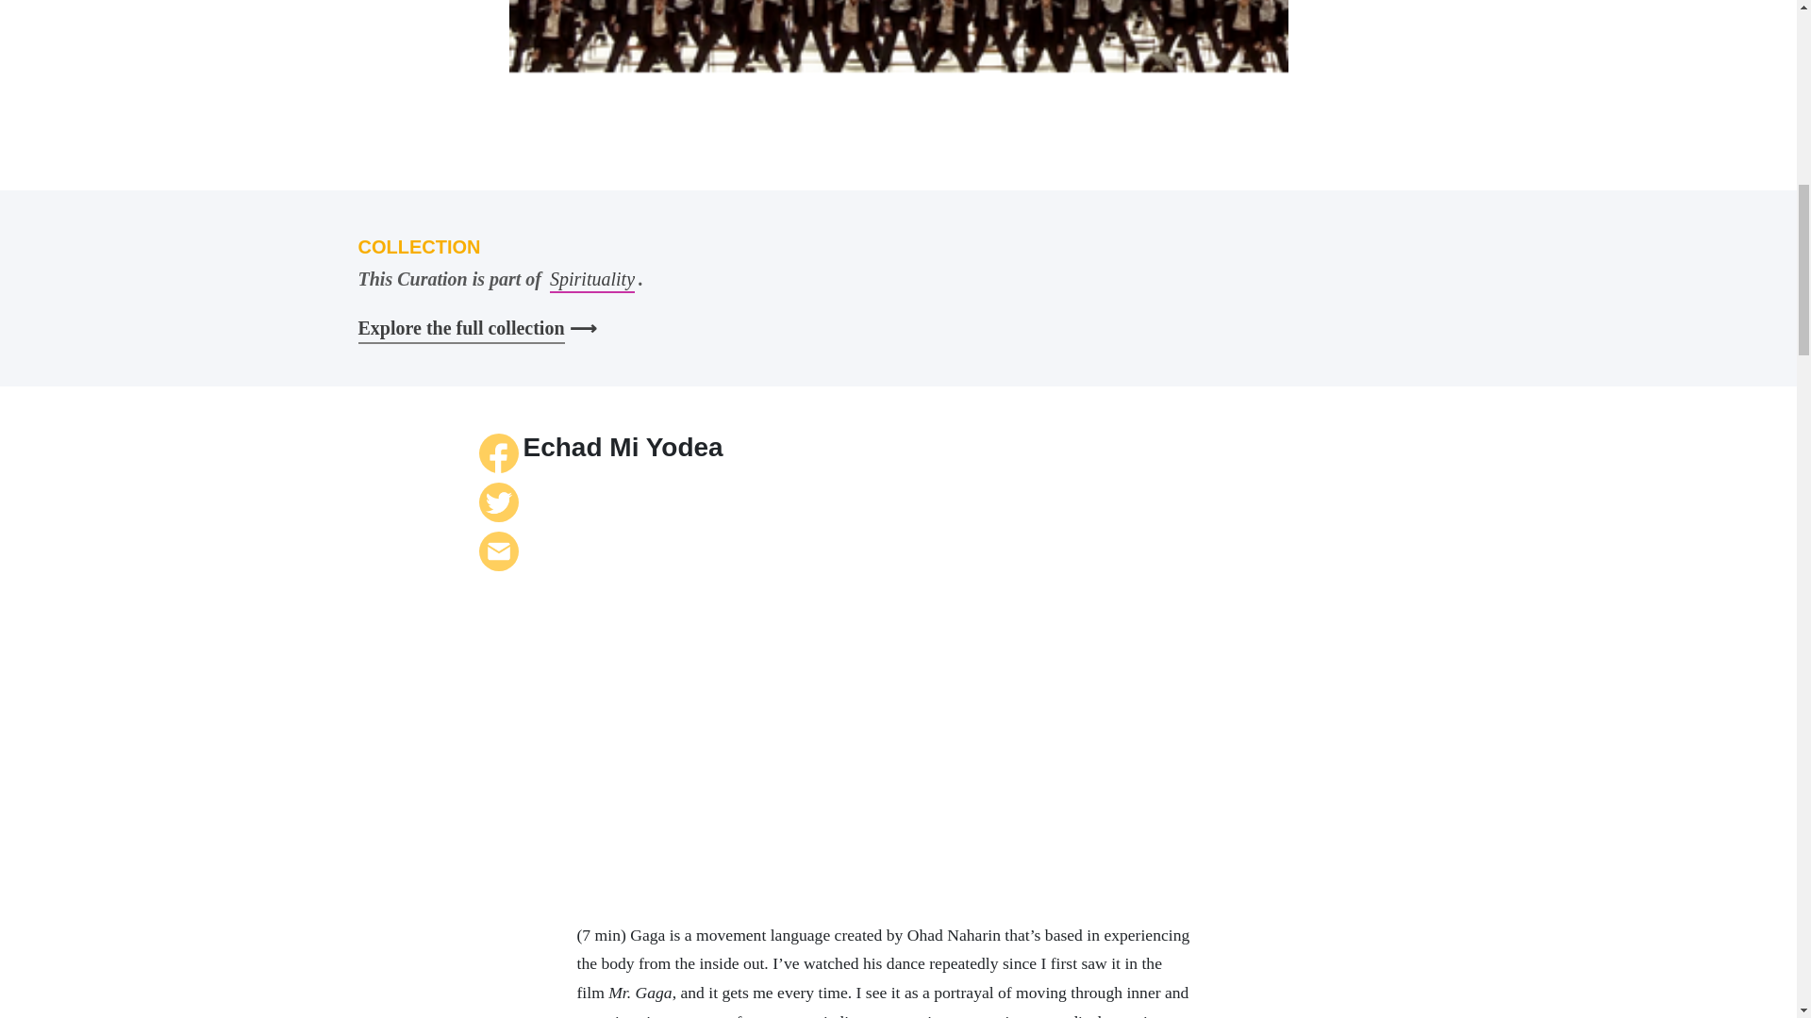 The height and width of the screenshot is (1018, 1811). What do you see at coordinates (498, 453) in the screenshot?
I see `Facebook` at bounding box center [498, 453].